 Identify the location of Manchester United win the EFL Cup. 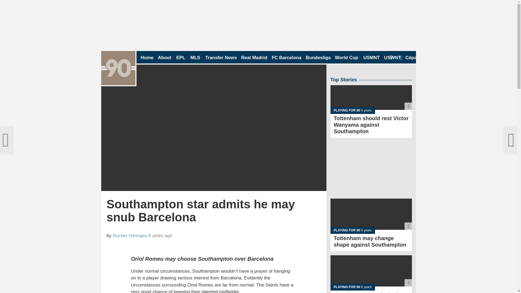
(371, 274).